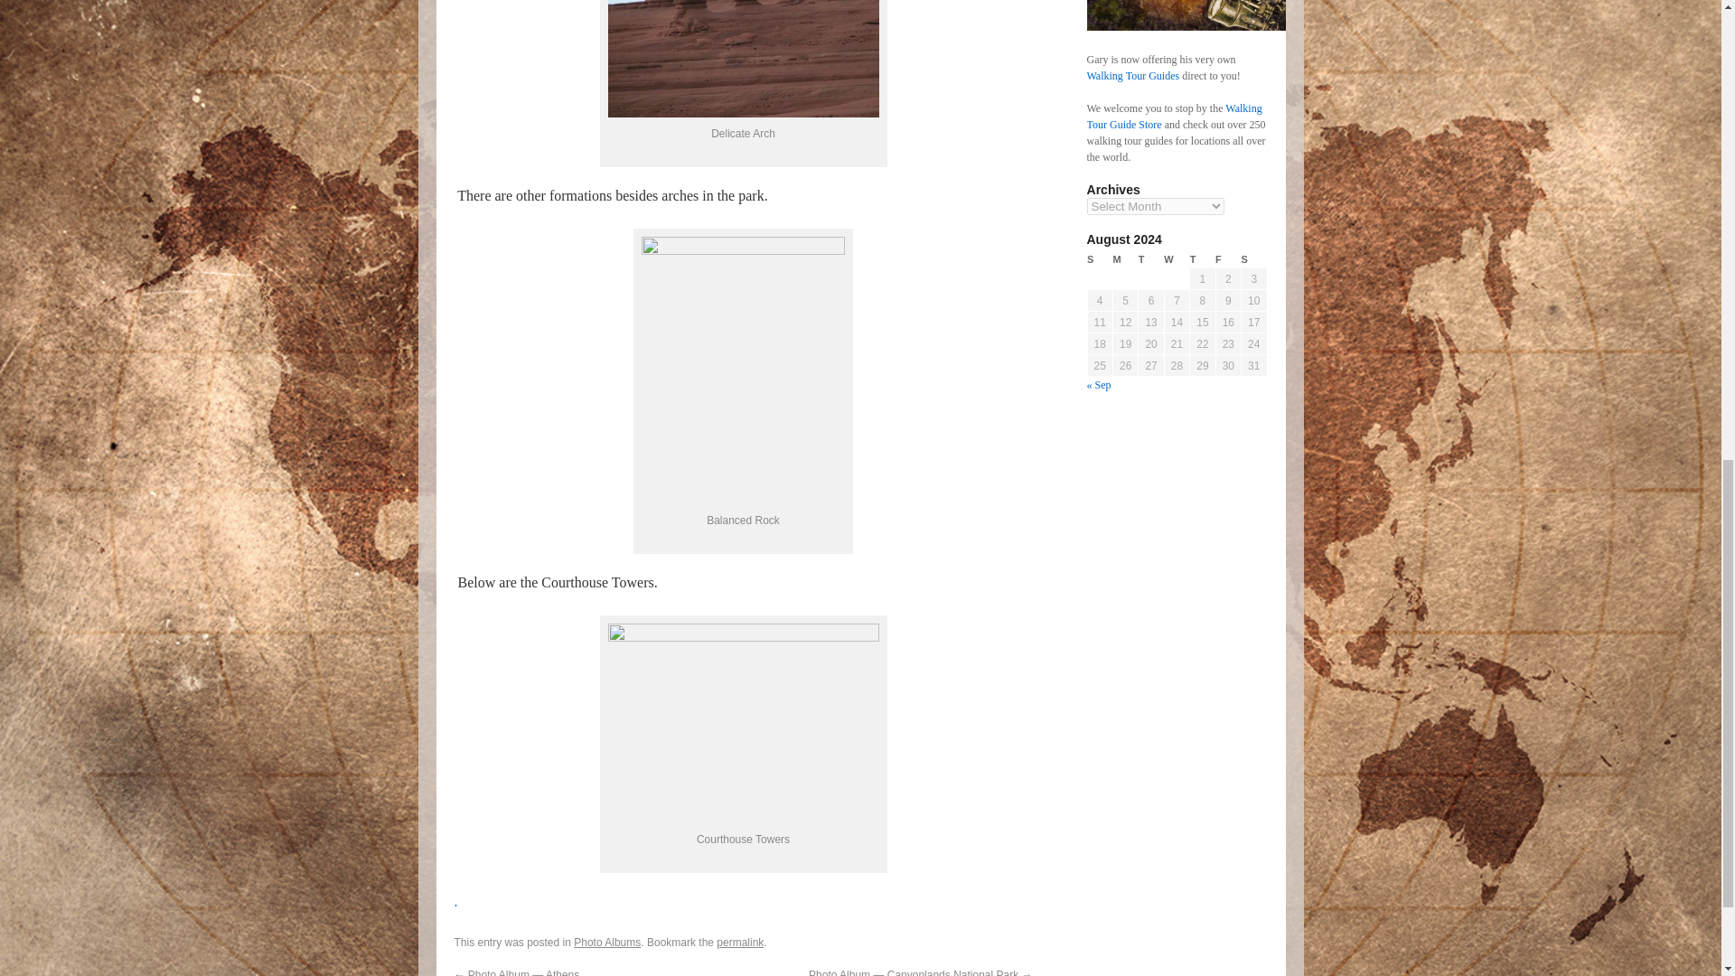 This screenshot has height=976, width=1735. What do you see at coordinates (1203, 259) in the screenshot?
I see `Thursday` at bounding box center [1203, 259].